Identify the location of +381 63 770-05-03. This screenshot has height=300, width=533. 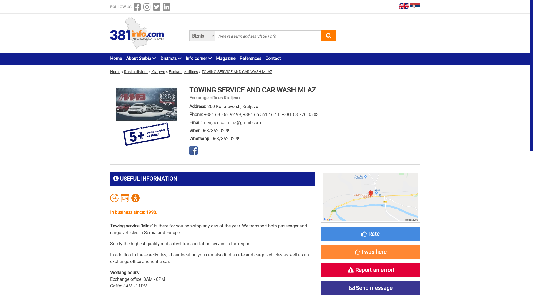
(300, 114).